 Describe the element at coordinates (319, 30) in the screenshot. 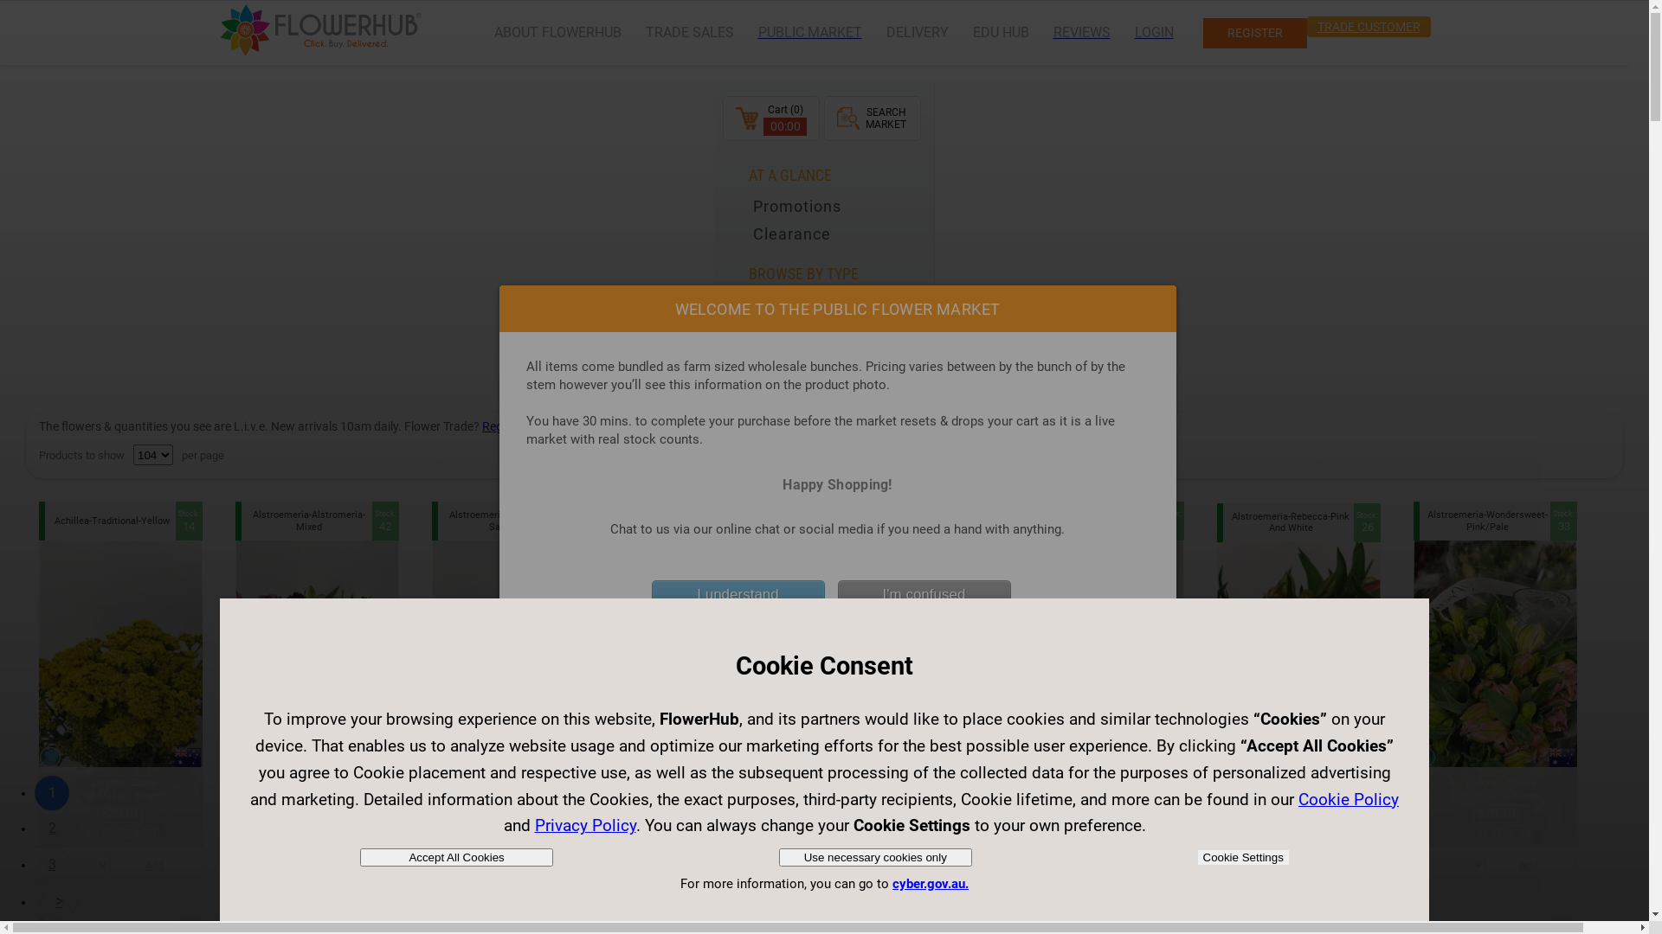

I see `Flowerhub` at that location.